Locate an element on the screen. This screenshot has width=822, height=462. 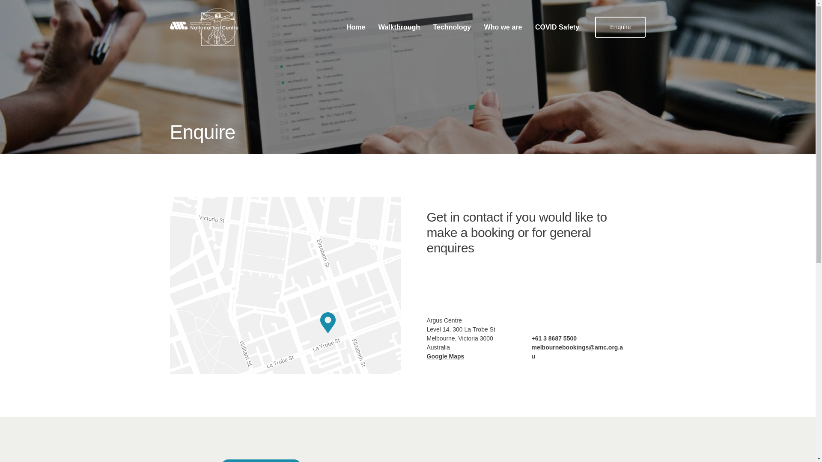
COVID Safety is located at coordinates (557, 27).